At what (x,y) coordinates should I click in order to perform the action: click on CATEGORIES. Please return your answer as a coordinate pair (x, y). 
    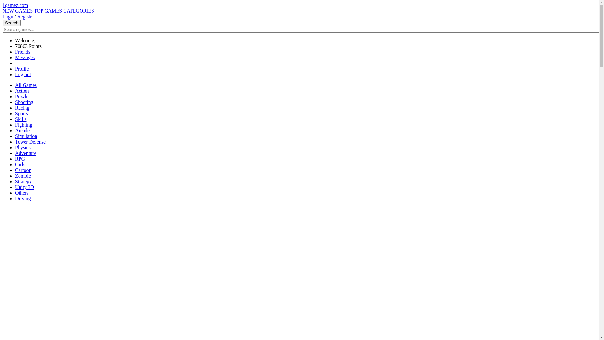
    Looking at the image, I should click on (79, 11).